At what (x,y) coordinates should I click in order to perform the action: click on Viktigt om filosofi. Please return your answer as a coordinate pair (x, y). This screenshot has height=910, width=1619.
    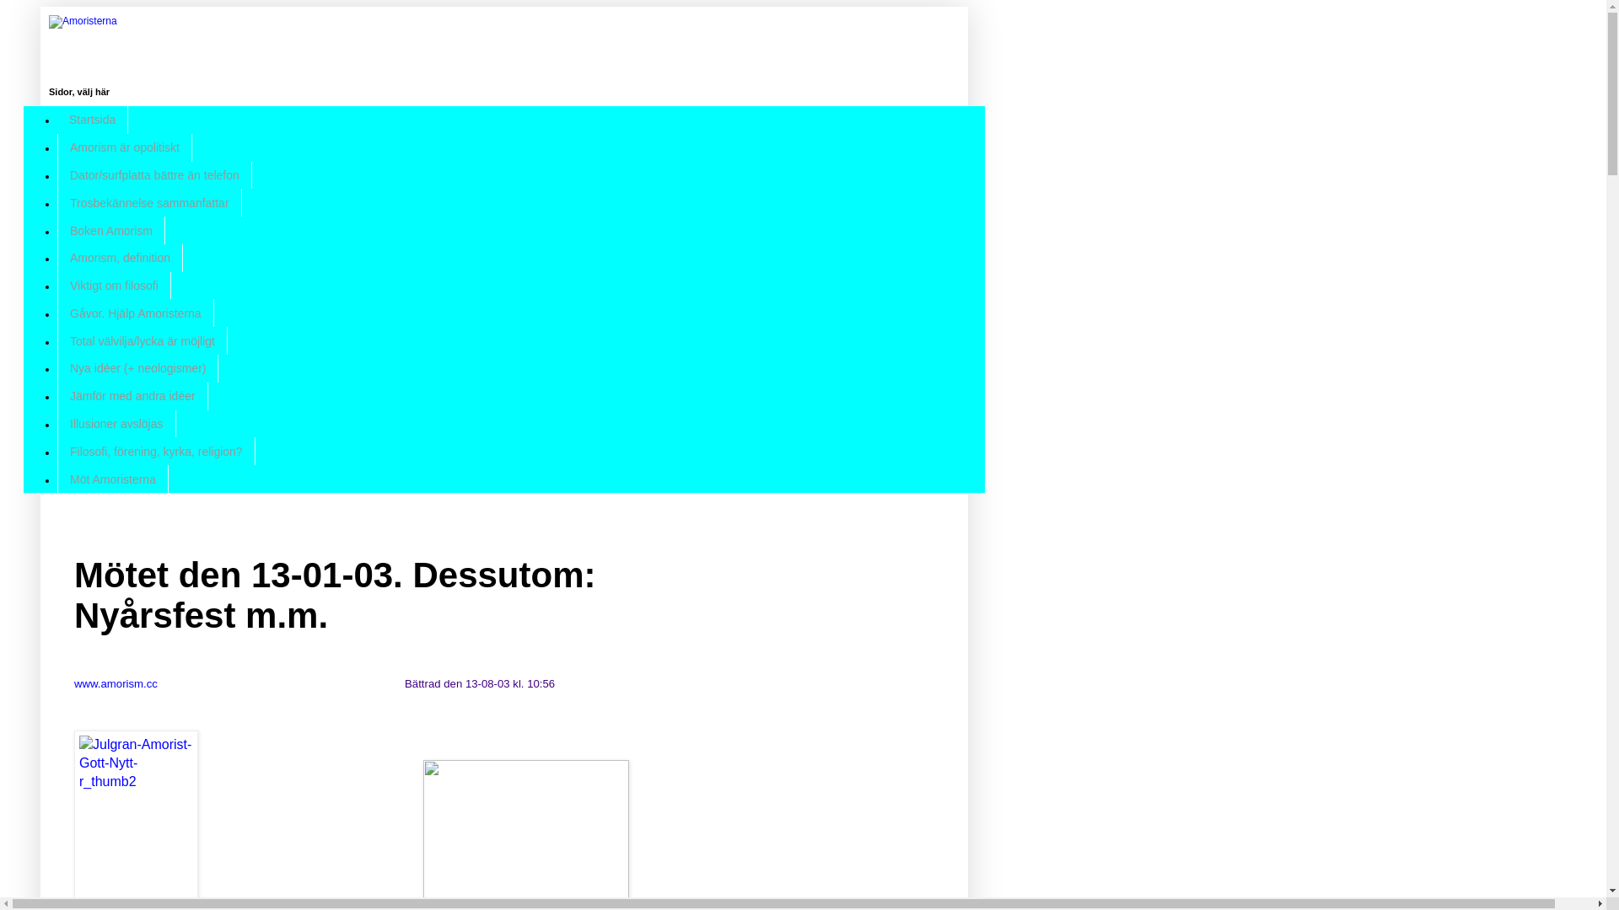
    Looking at the image, I should click on (115, 286).